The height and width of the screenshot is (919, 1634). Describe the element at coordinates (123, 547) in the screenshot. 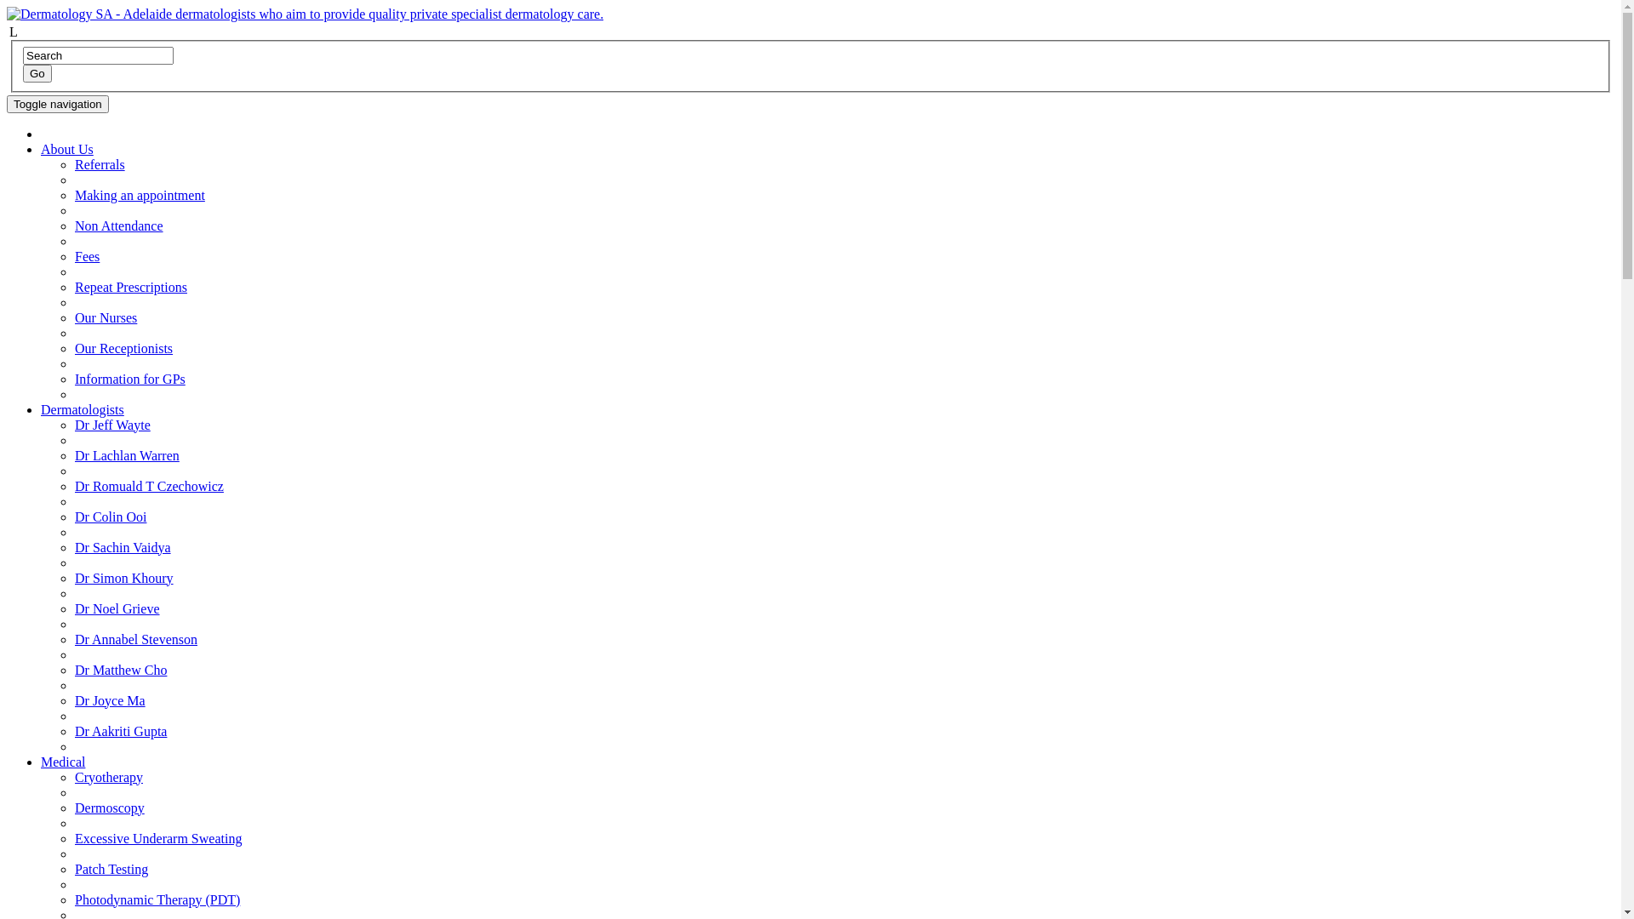

I see `Dr Sachin Vaidya` at that location.